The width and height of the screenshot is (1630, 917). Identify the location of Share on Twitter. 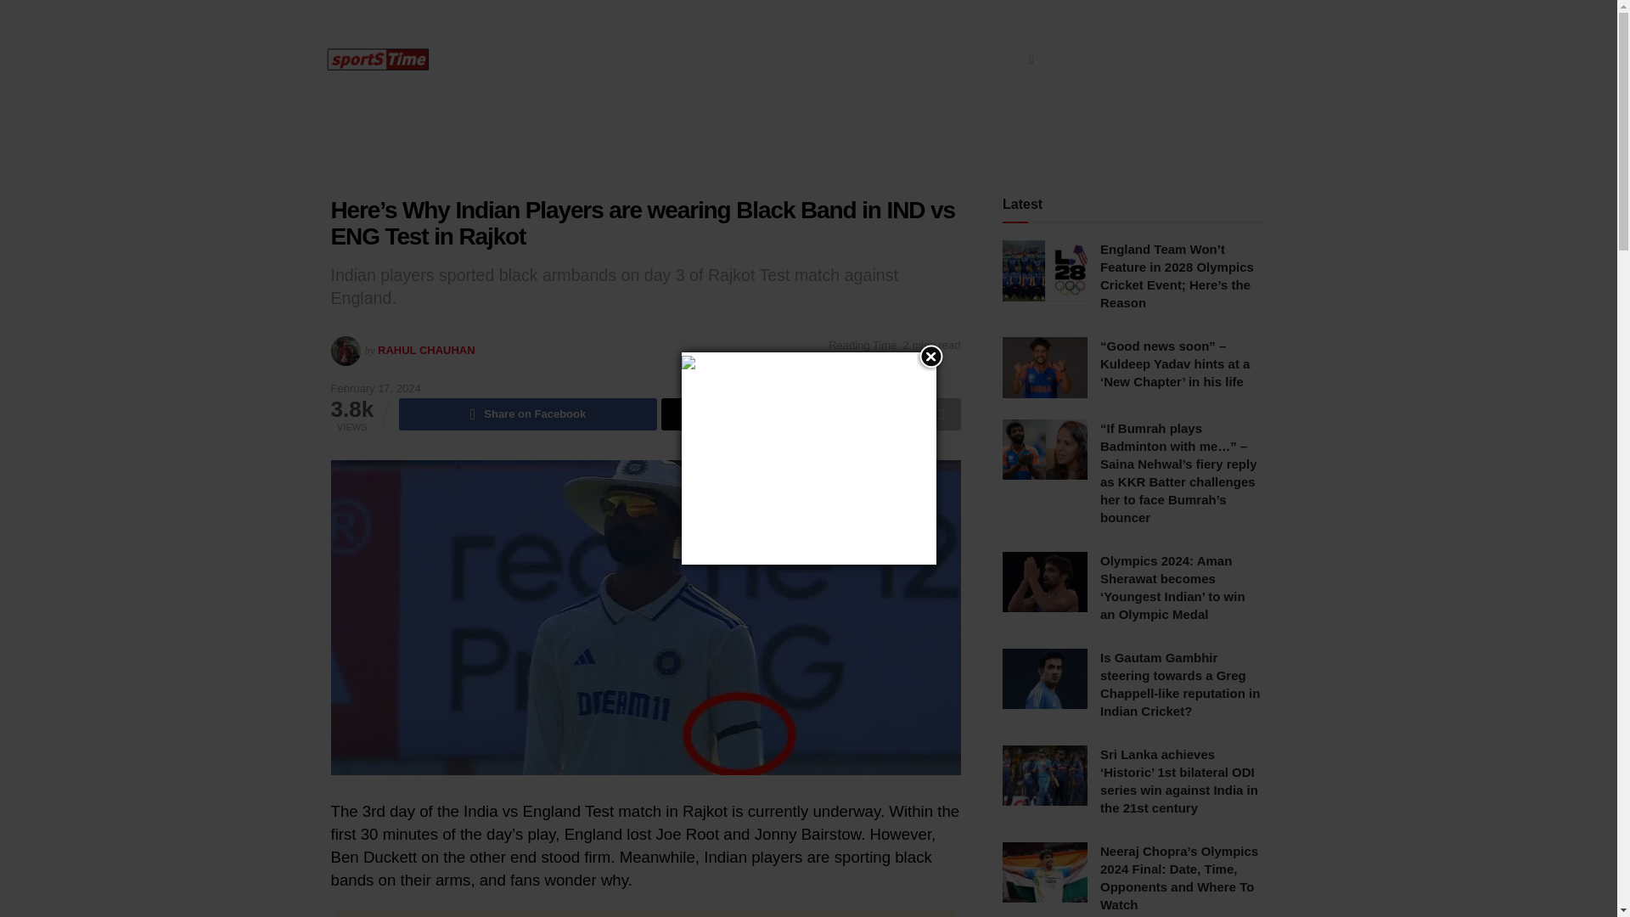
(790, 413).